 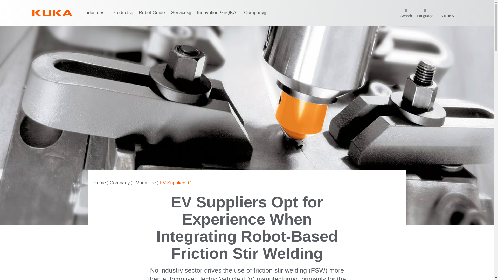 I want to click on iiMagazine, so click(x=144, y=183).